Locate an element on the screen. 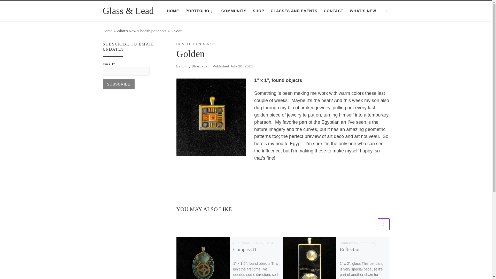 The width and height of the screenshot is (496, 279). CLASSES AND EVENTS is located at coordinates (294, 11).